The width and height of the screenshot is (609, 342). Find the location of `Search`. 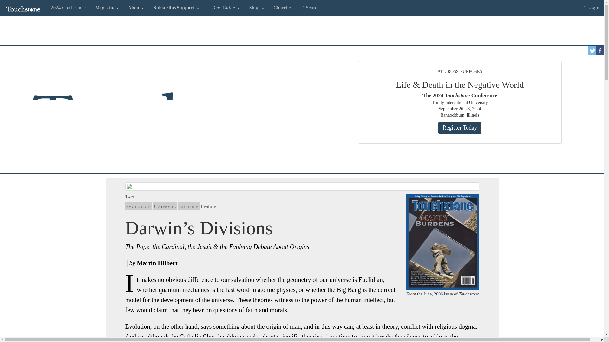

Search is located at coordinates (311, 8).